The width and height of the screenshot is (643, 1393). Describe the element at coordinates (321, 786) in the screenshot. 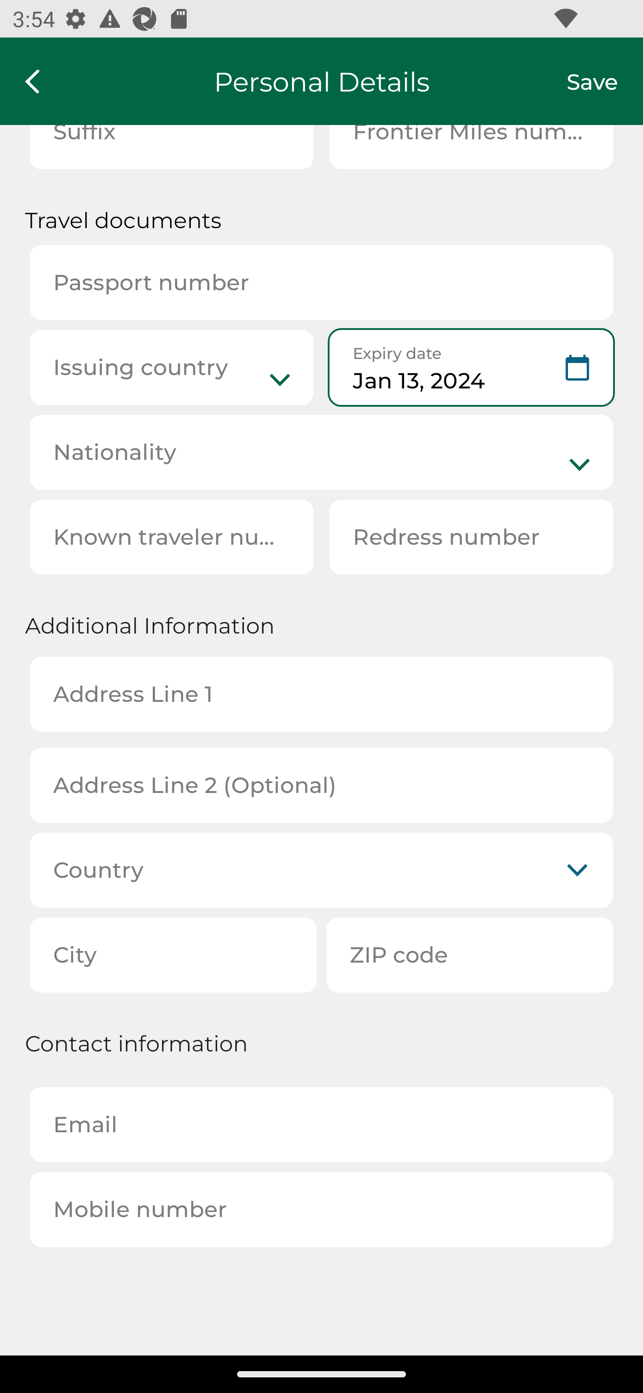

I see `Address Line 2 (Optional)` at that location.